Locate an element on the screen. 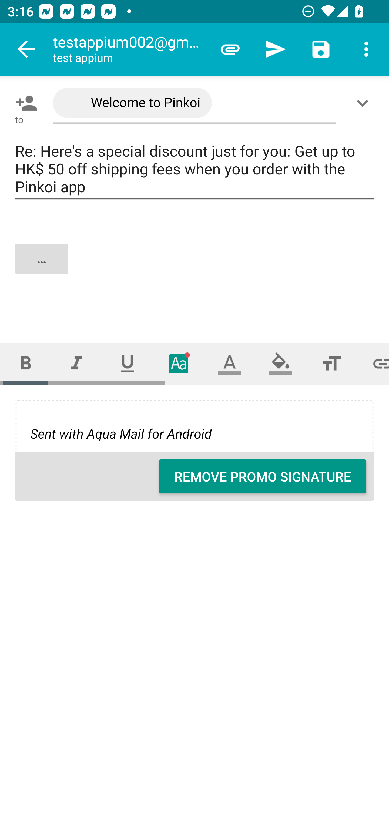 The image size is (389, 821). More options is located at coordinates (366, 49).